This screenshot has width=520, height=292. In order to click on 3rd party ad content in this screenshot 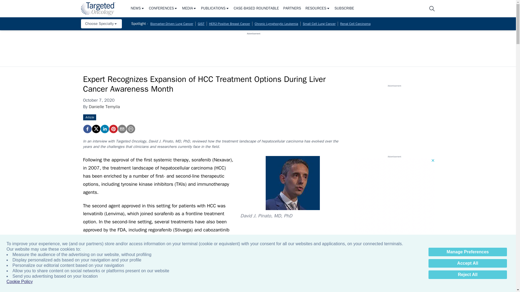, I will do `click(253, 47)`.